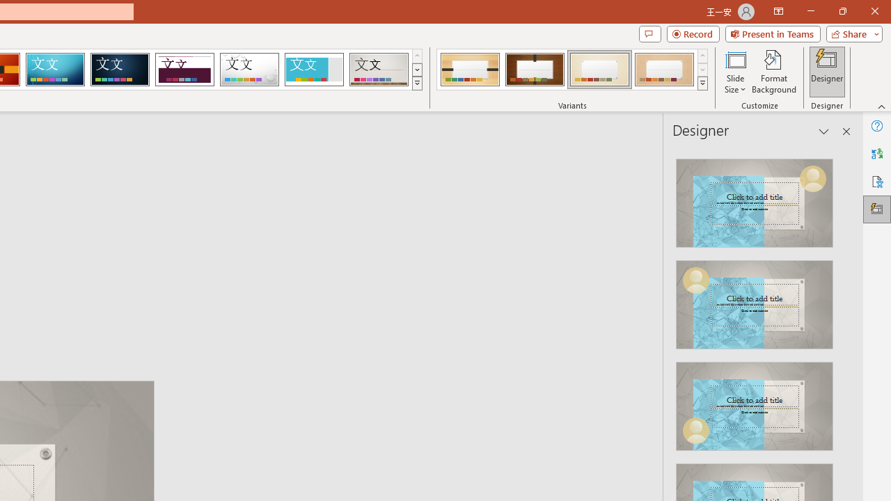  What do you see at coordinates (869, 184) in the screenshot?
I see `Customize Layout...` at bounding box center [869, 184].